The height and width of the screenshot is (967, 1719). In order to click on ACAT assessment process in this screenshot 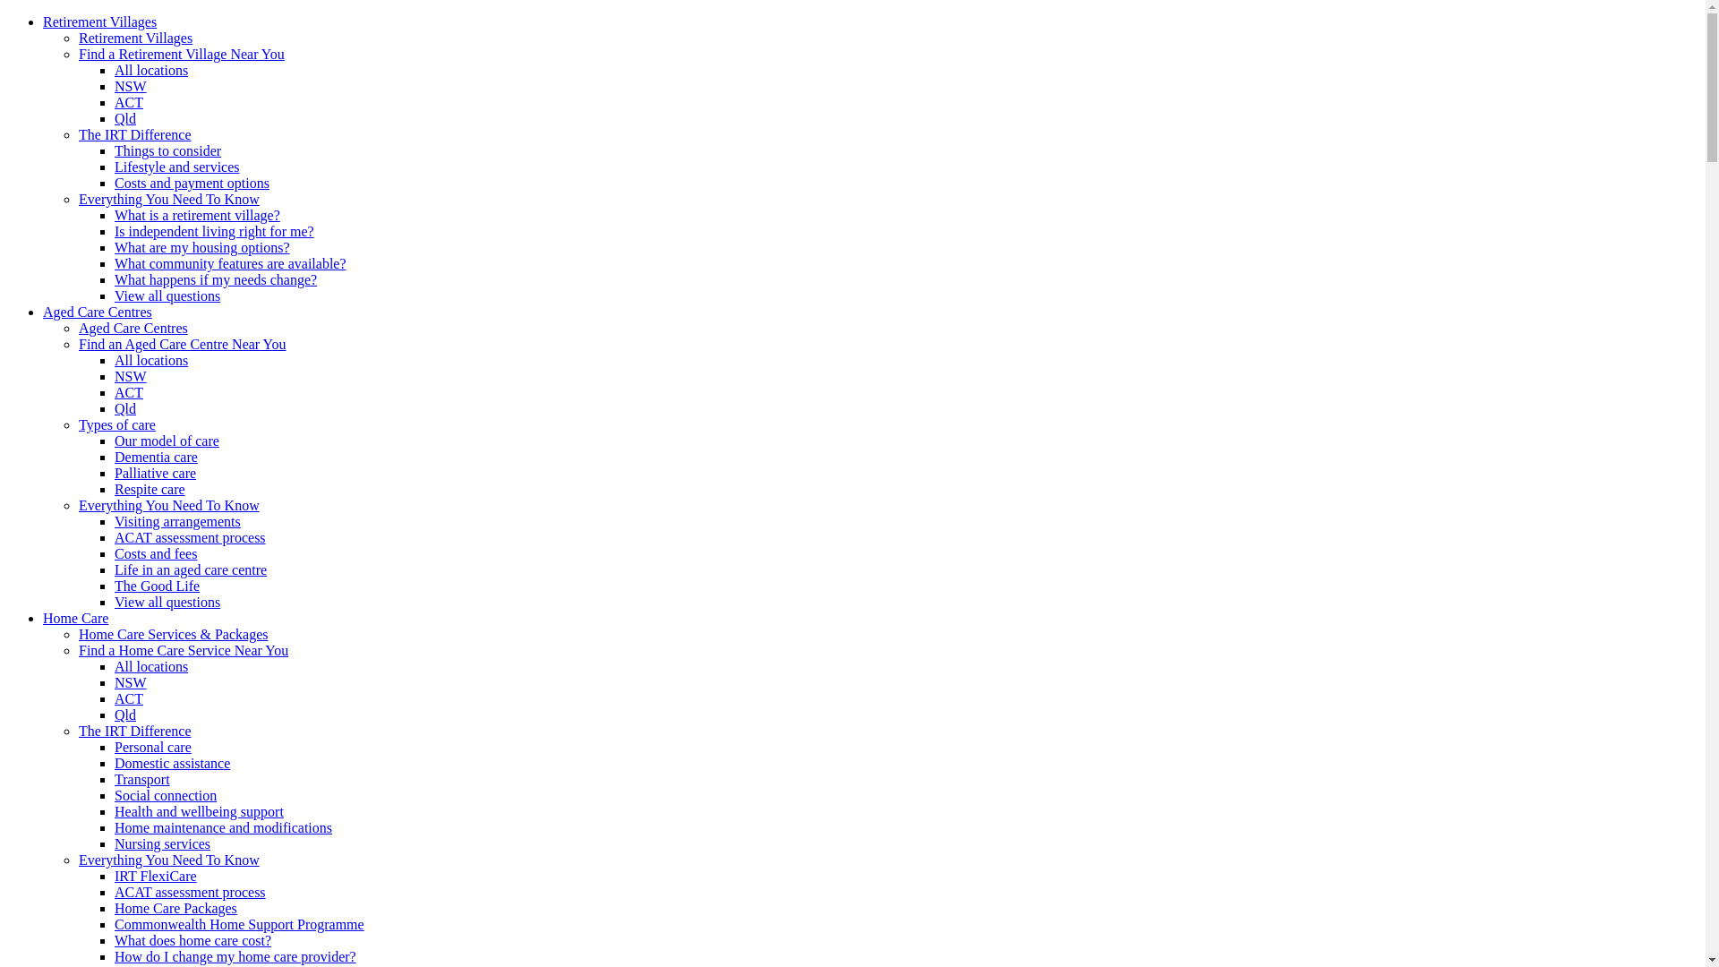, I will do `click(190, 892)`.